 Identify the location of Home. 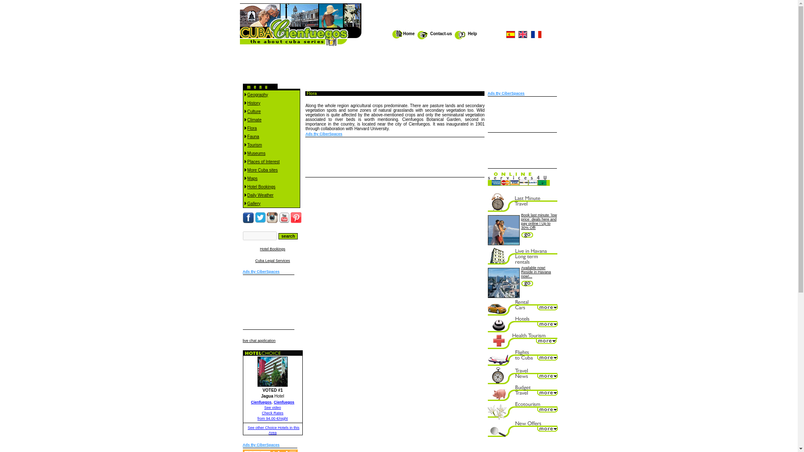
(409, 33).